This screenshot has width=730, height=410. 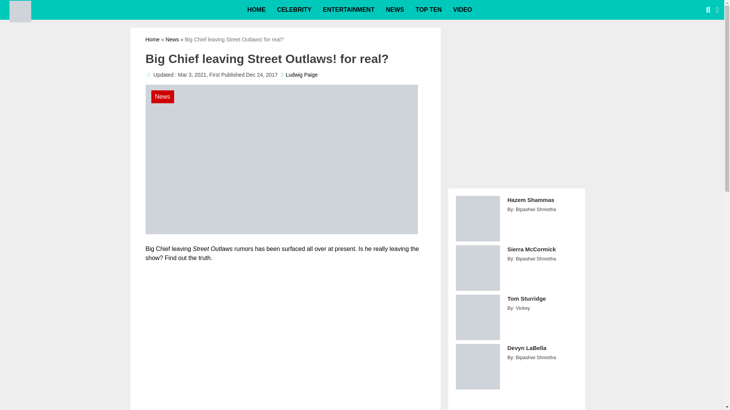 I want to click on ENTERTAINMENT, so click(x=348, y=10).